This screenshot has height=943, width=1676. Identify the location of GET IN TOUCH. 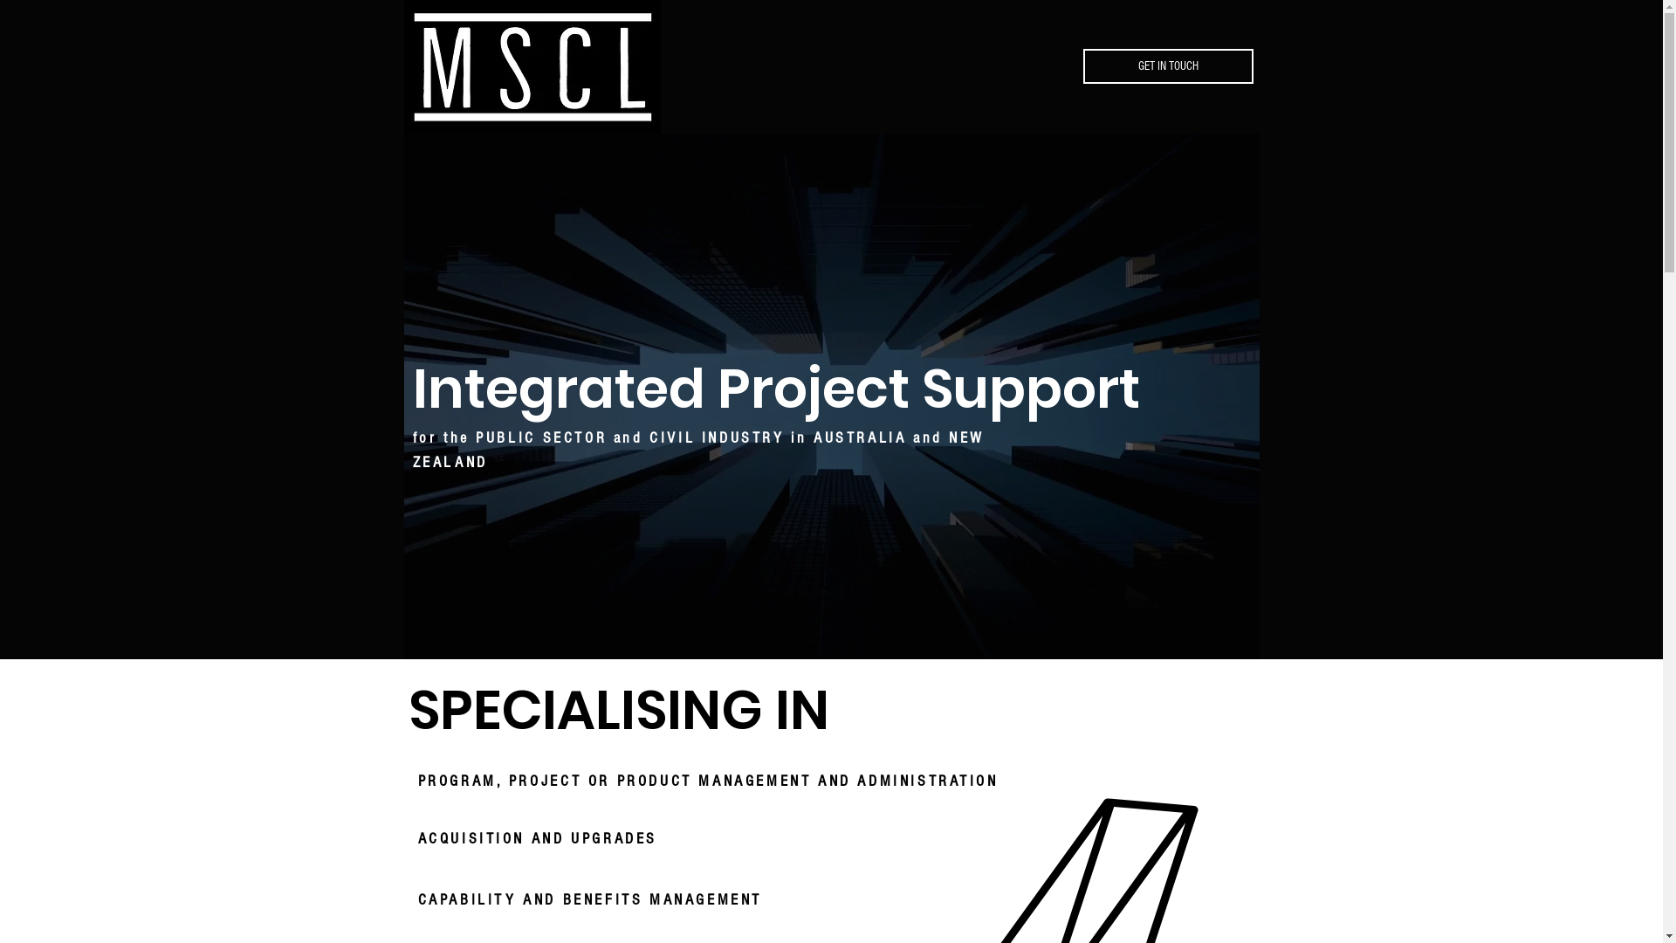
(1168, 66).